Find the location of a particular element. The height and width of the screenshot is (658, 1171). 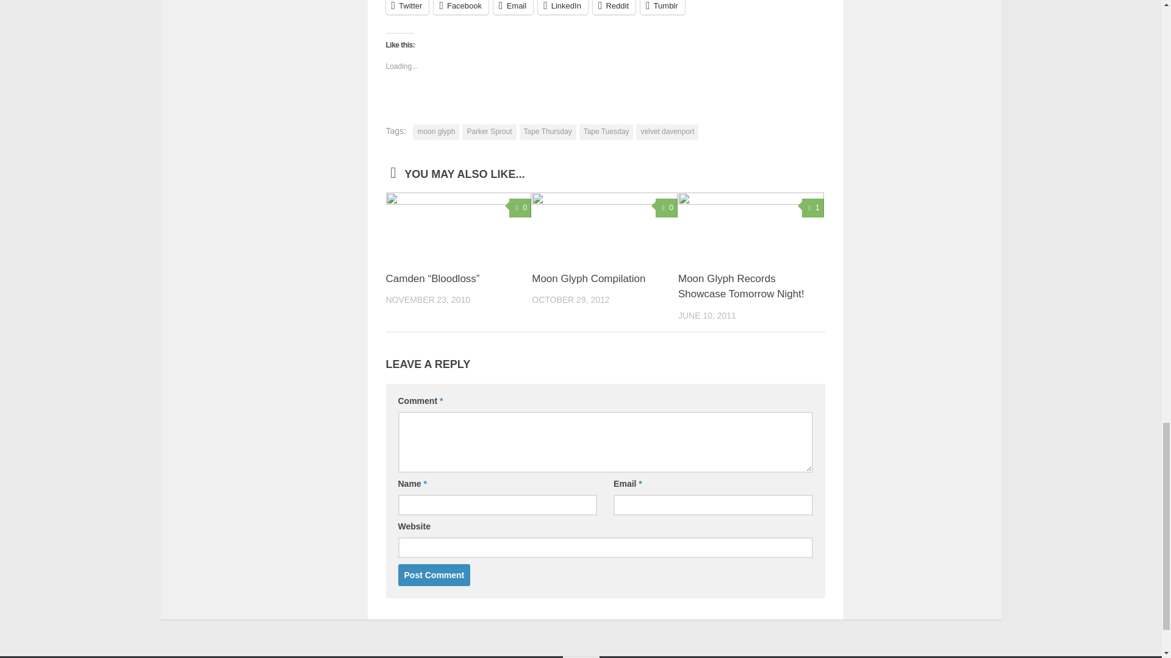

Facebook is located at coordinates (460, 7).